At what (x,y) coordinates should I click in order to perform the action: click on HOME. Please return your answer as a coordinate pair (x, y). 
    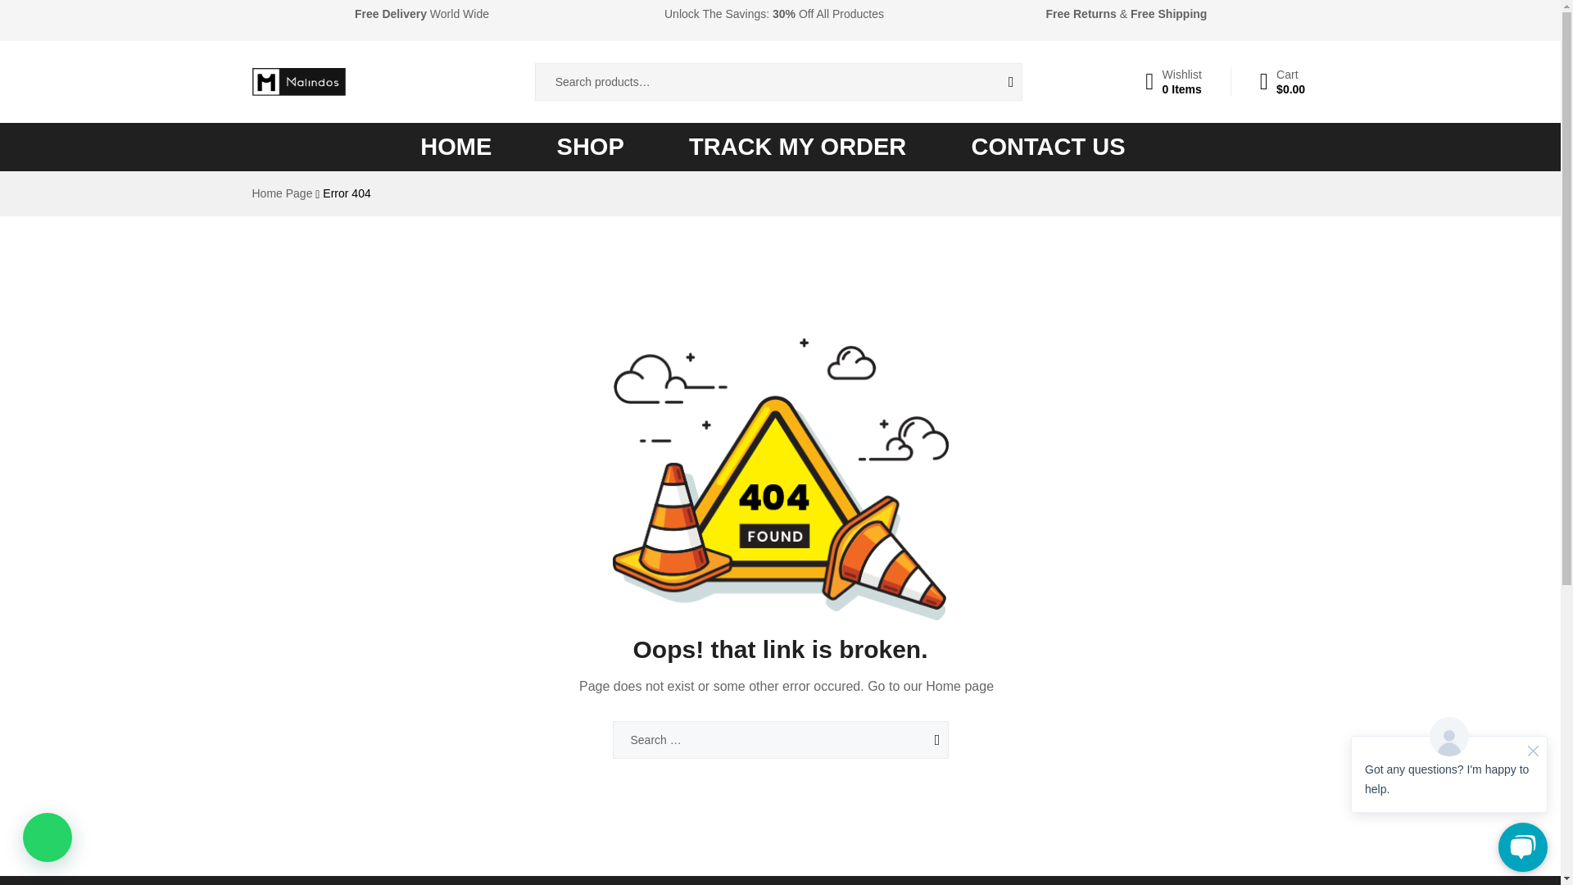
    Looking at the image, I should click on (282, 193).